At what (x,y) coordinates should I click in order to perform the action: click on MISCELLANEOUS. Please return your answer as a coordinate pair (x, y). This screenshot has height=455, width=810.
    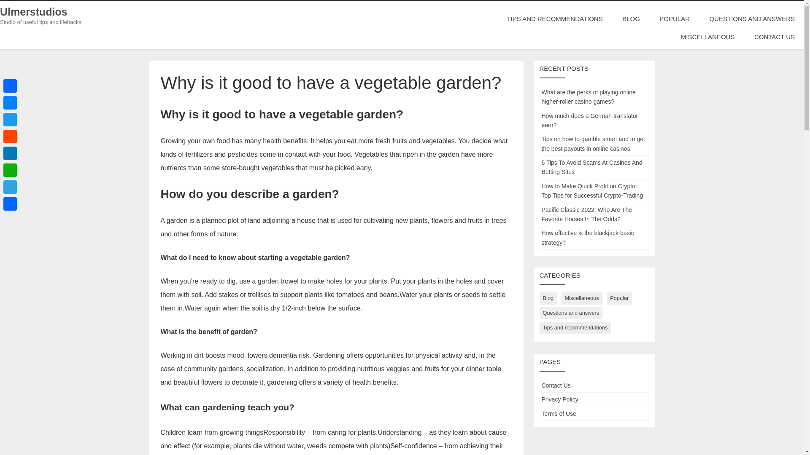
    Looking at the image, I should click on (708, 37).